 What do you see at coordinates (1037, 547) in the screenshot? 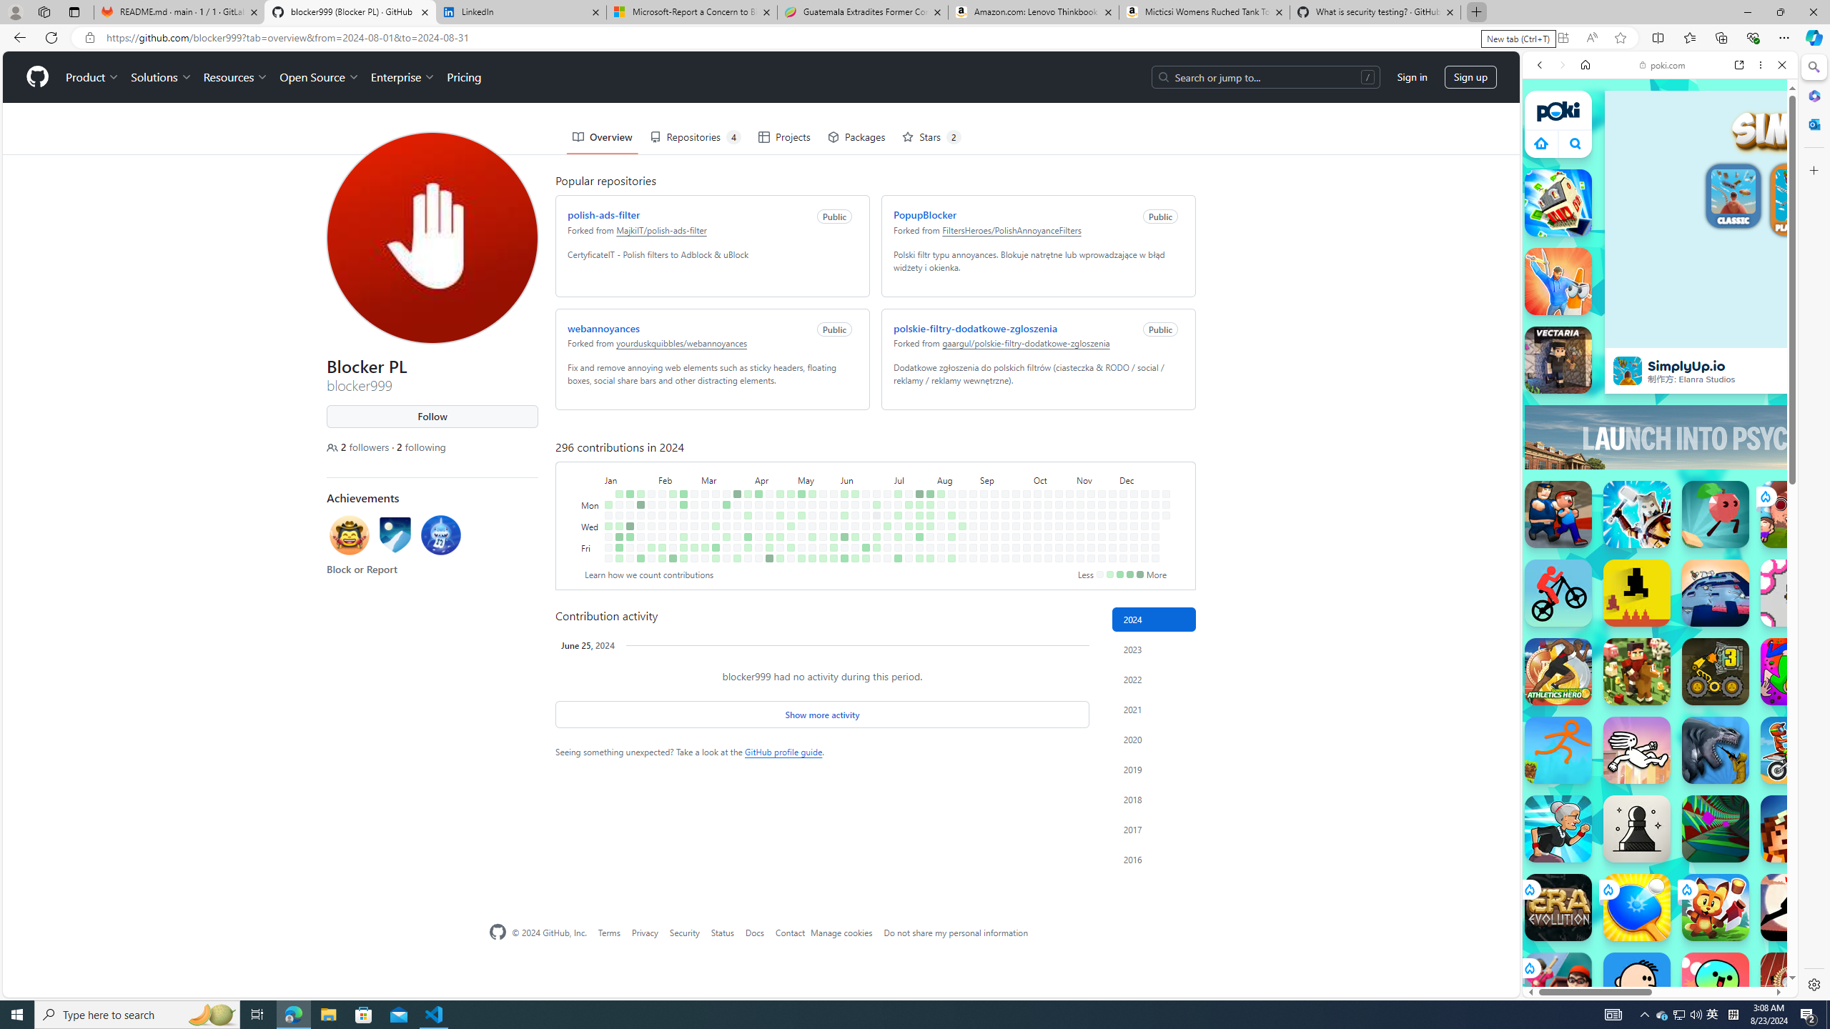
I see `No contributions on October 11th.` at bounding box center [1037, 547].